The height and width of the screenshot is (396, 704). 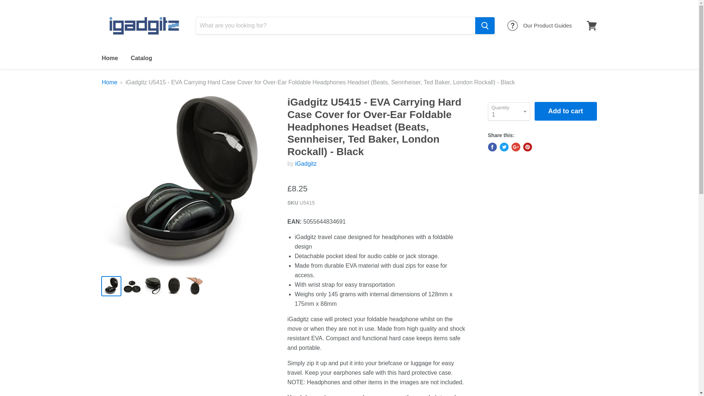 What do you see at coordinates (306, 164) in the screenshot?
I see `iGadgitz` at bounding box center [306, 164].